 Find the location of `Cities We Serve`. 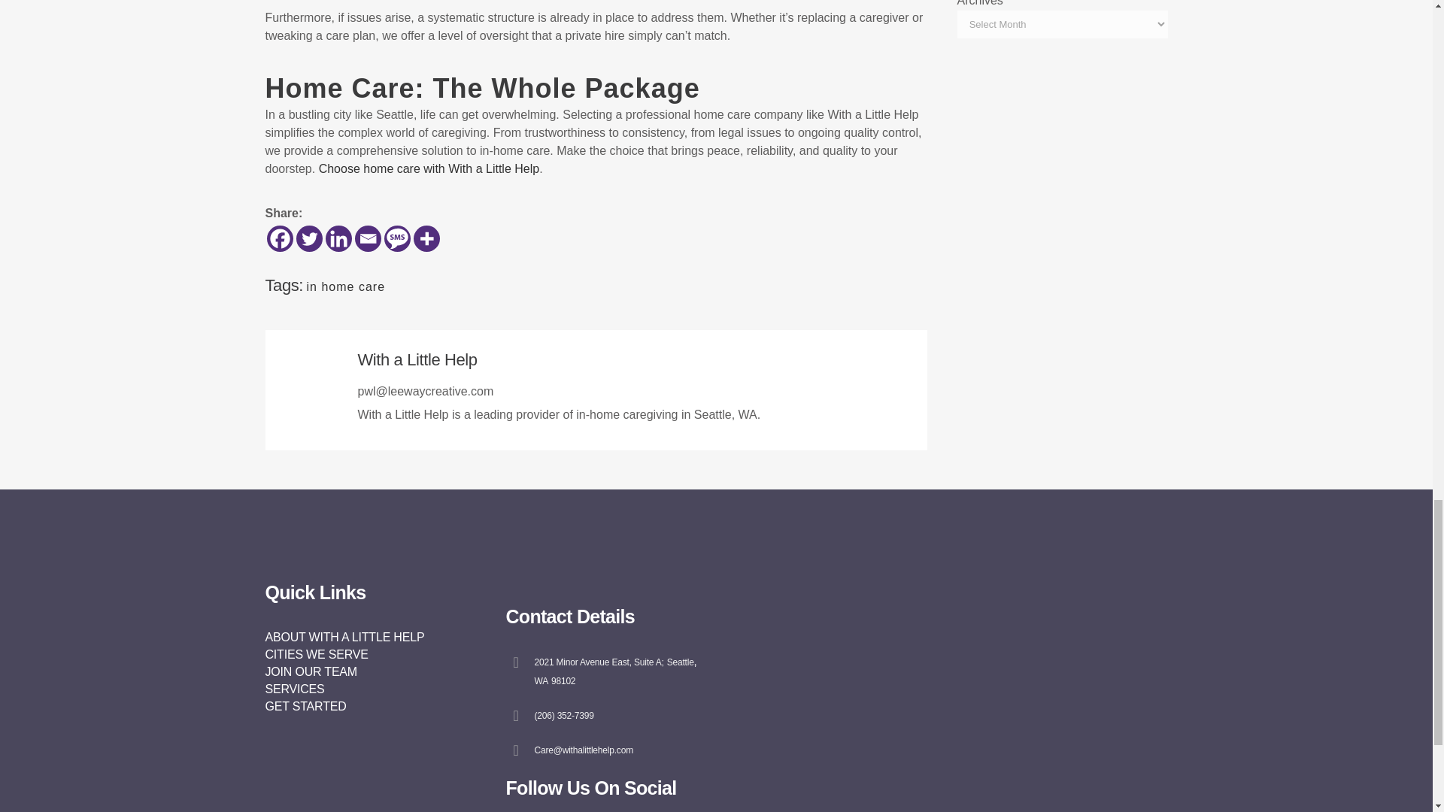

Cities We Serve is located at coordinates (316, 654).